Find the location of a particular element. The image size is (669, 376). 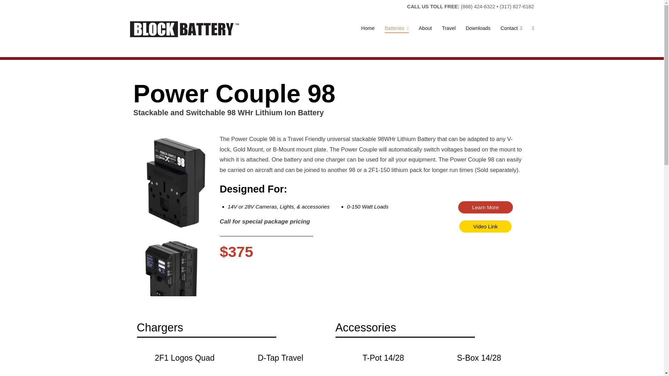

Travel is located at coordinates (448, 29).